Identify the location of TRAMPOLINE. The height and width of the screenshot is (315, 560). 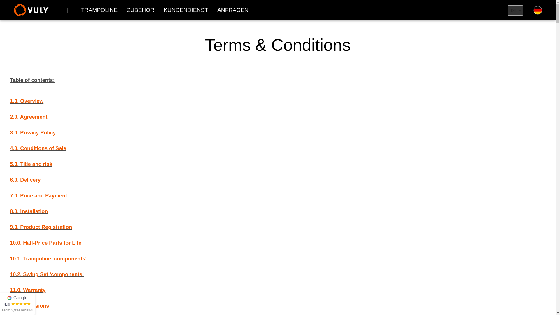
(99, 10).